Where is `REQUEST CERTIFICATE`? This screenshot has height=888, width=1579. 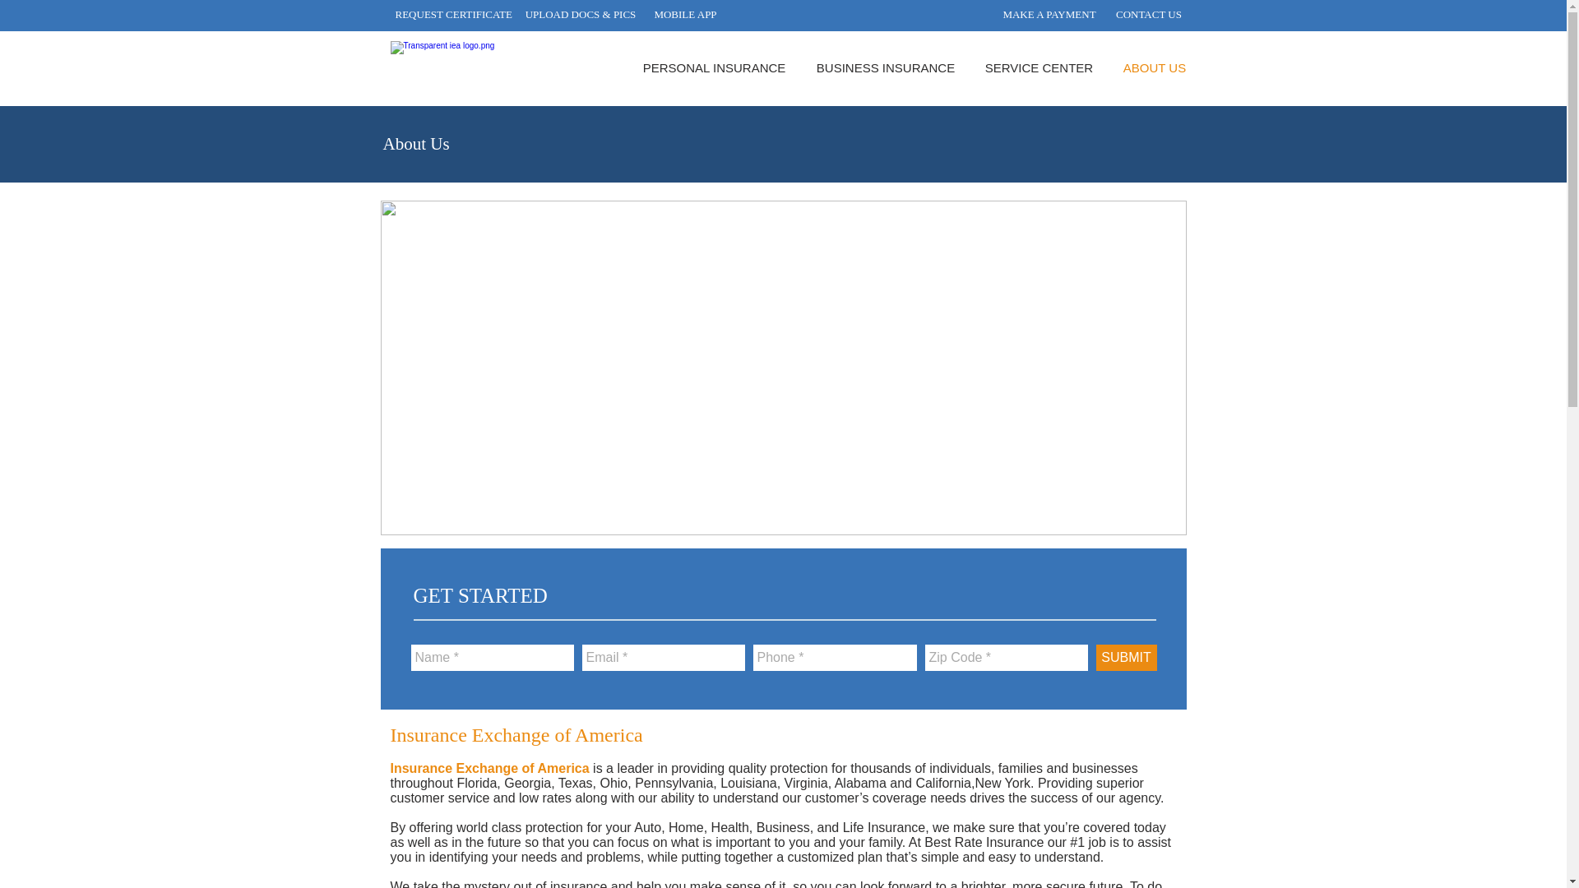
REQUEST CERTIFICATE is located at coordinates (453, 15).